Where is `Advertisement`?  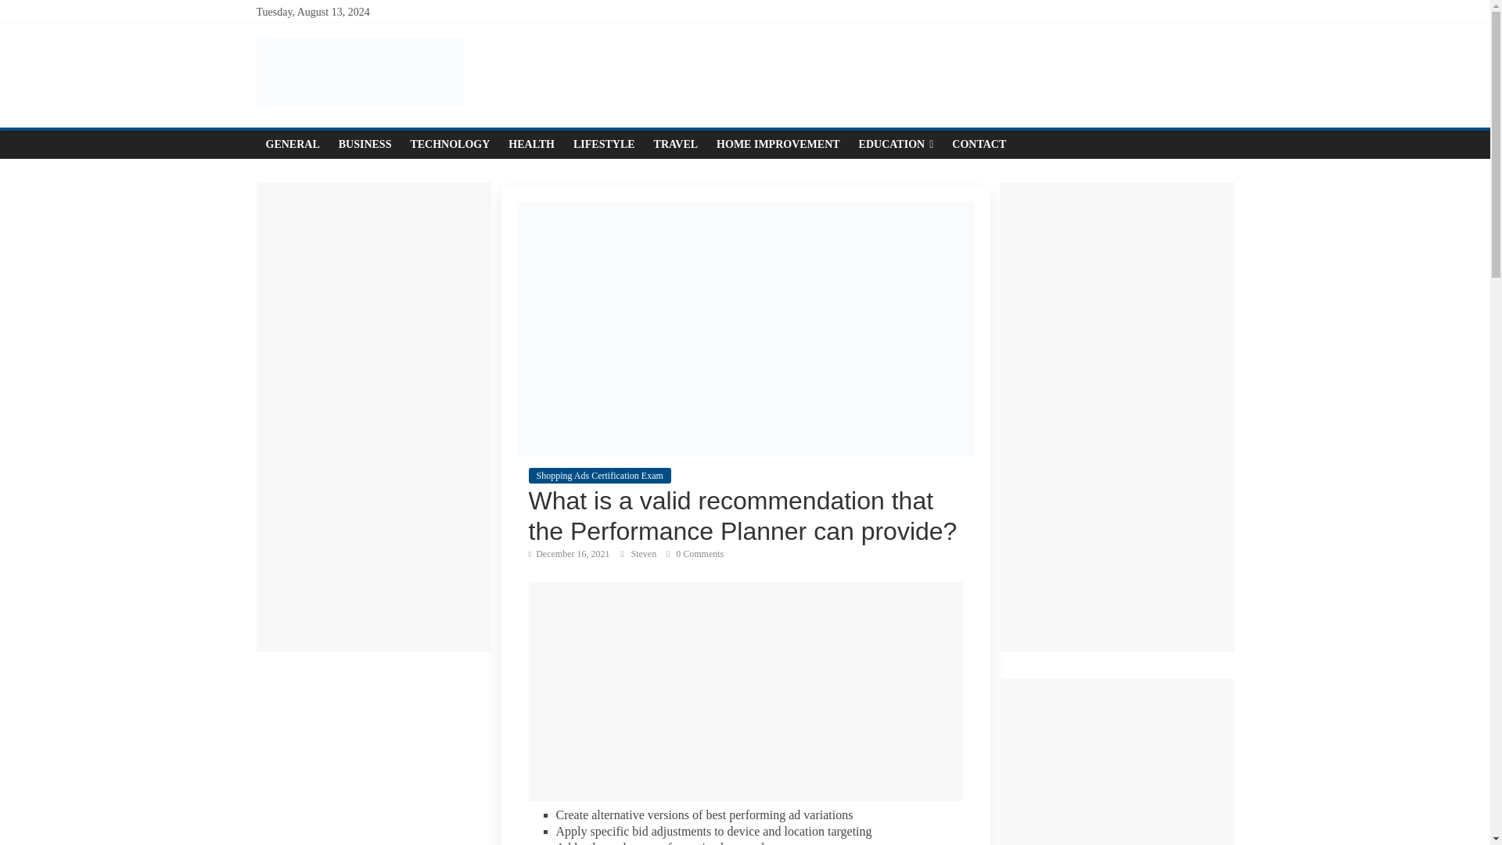 Advertisement is located at coordinates (374, 754).